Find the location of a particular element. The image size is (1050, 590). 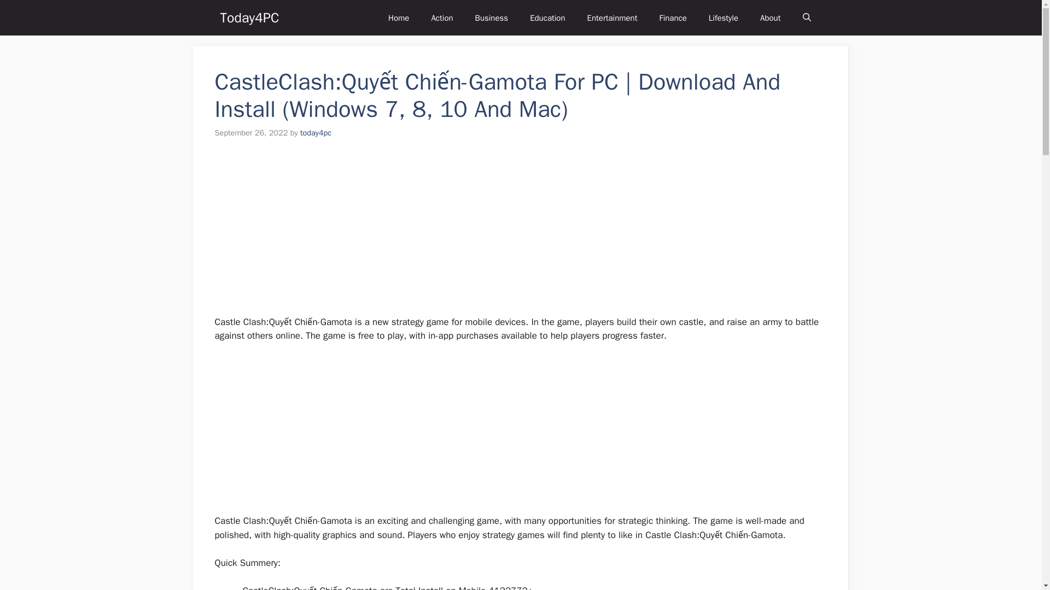

Finance is located at coordinates (672, 17).